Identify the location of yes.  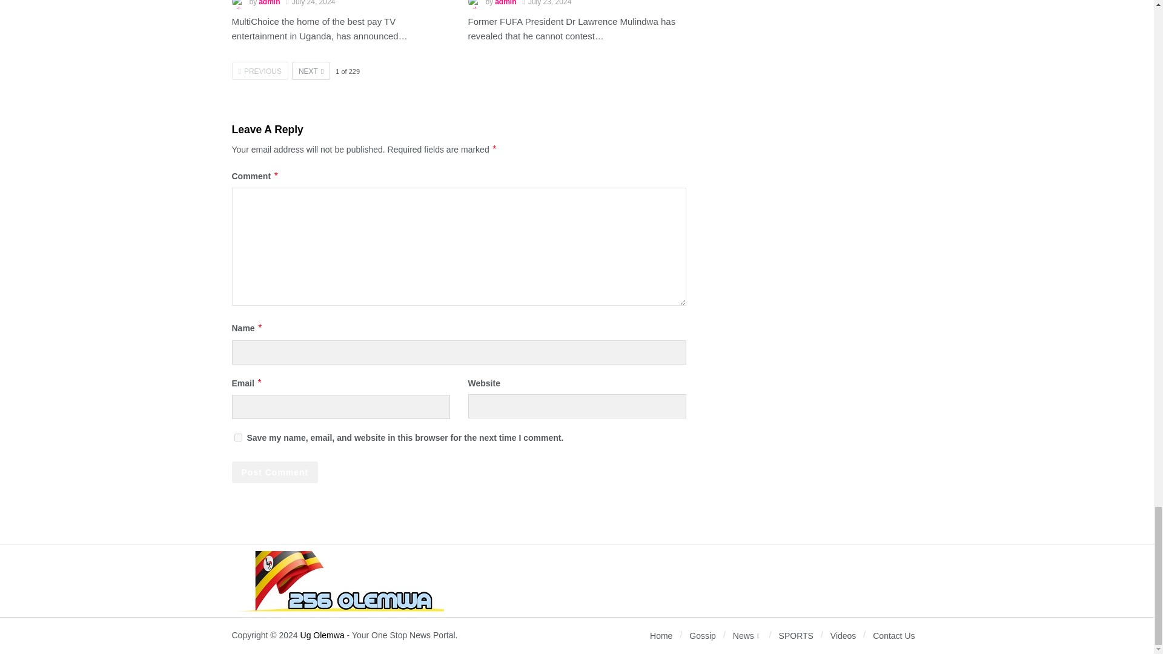
(237, 437).